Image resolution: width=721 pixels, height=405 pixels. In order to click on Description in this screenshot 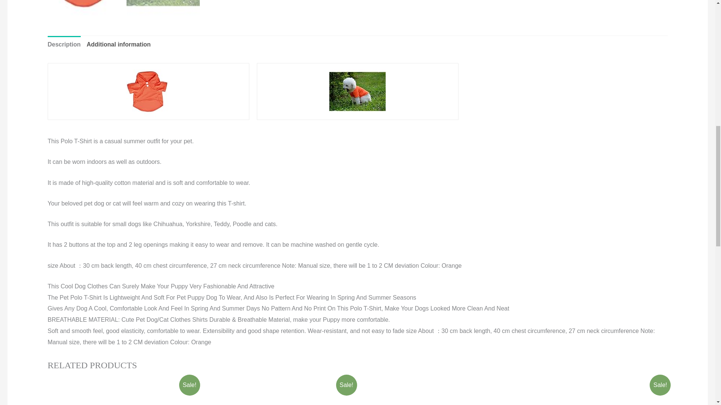, I will do `click(64, 44)`.